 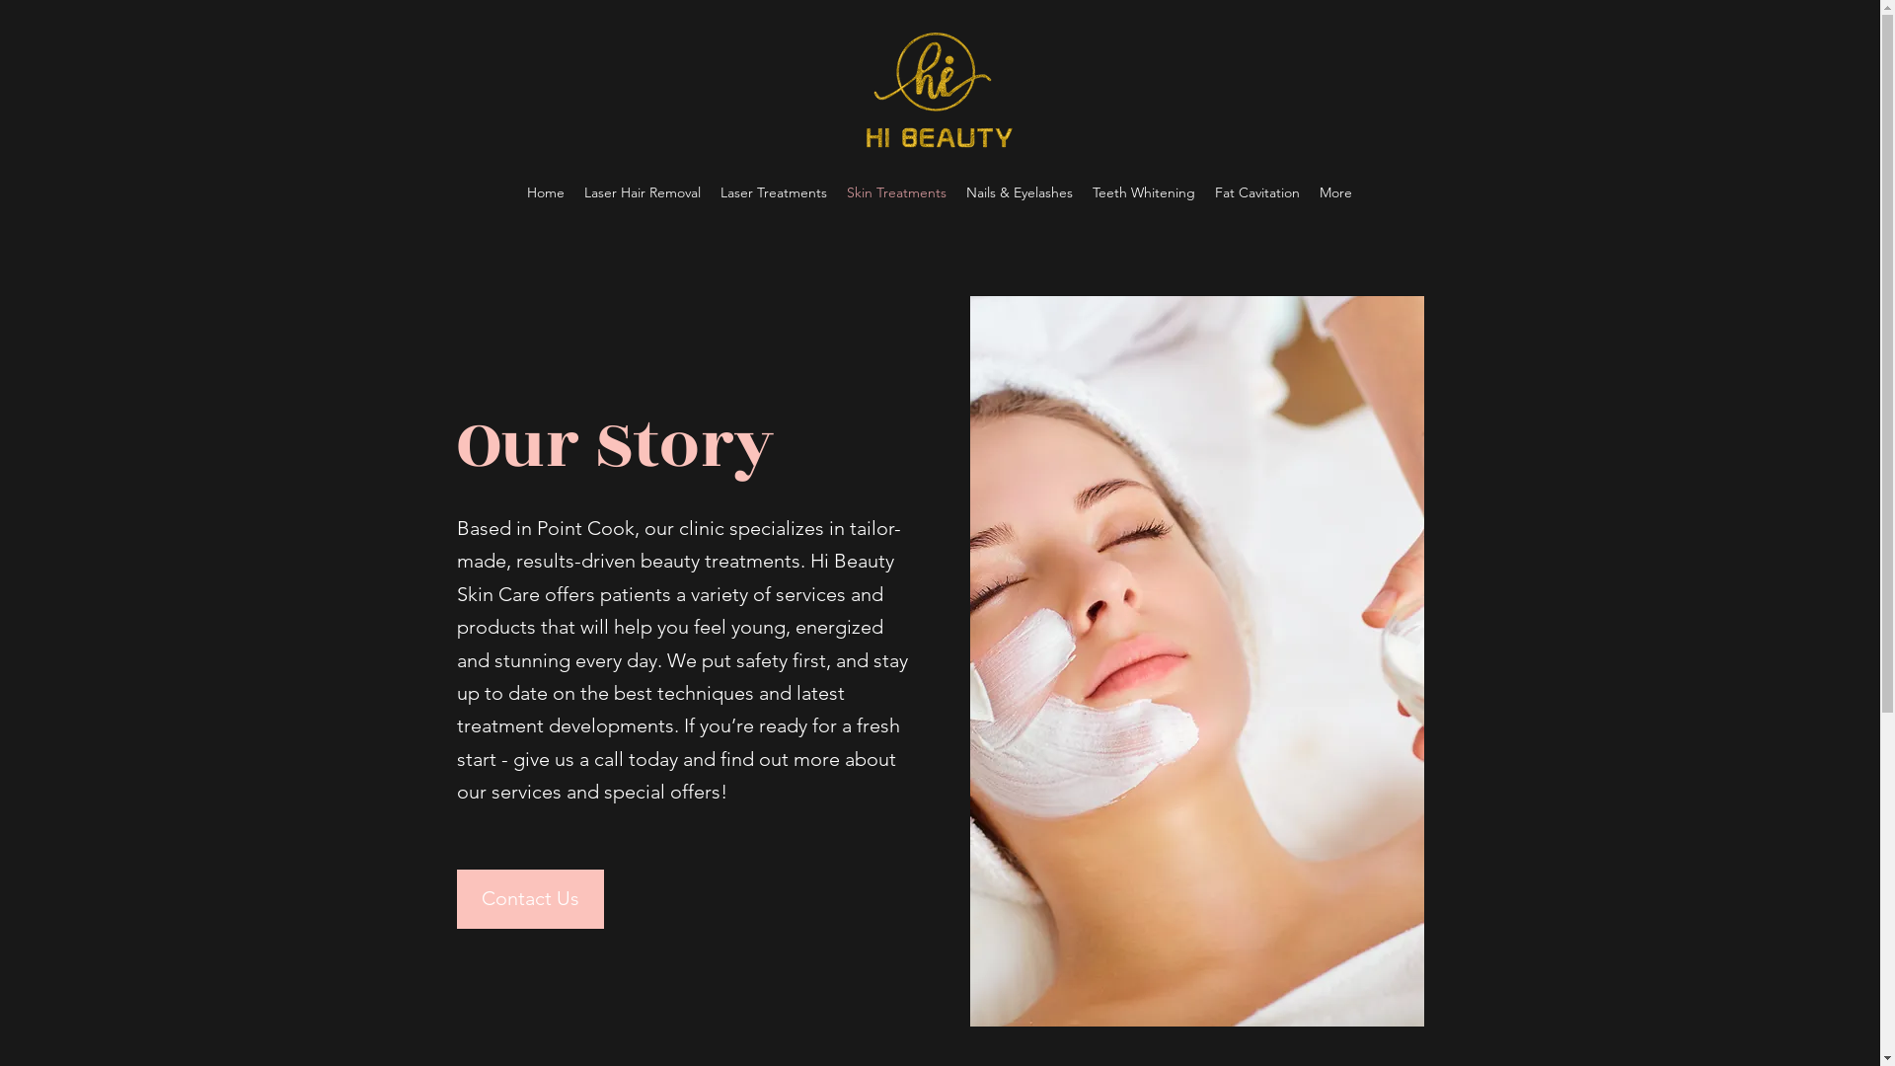 What do you see at coordinates (896, 192) in the screenshot?
I see `Skin Treatments` at bounding box center [896, 192].